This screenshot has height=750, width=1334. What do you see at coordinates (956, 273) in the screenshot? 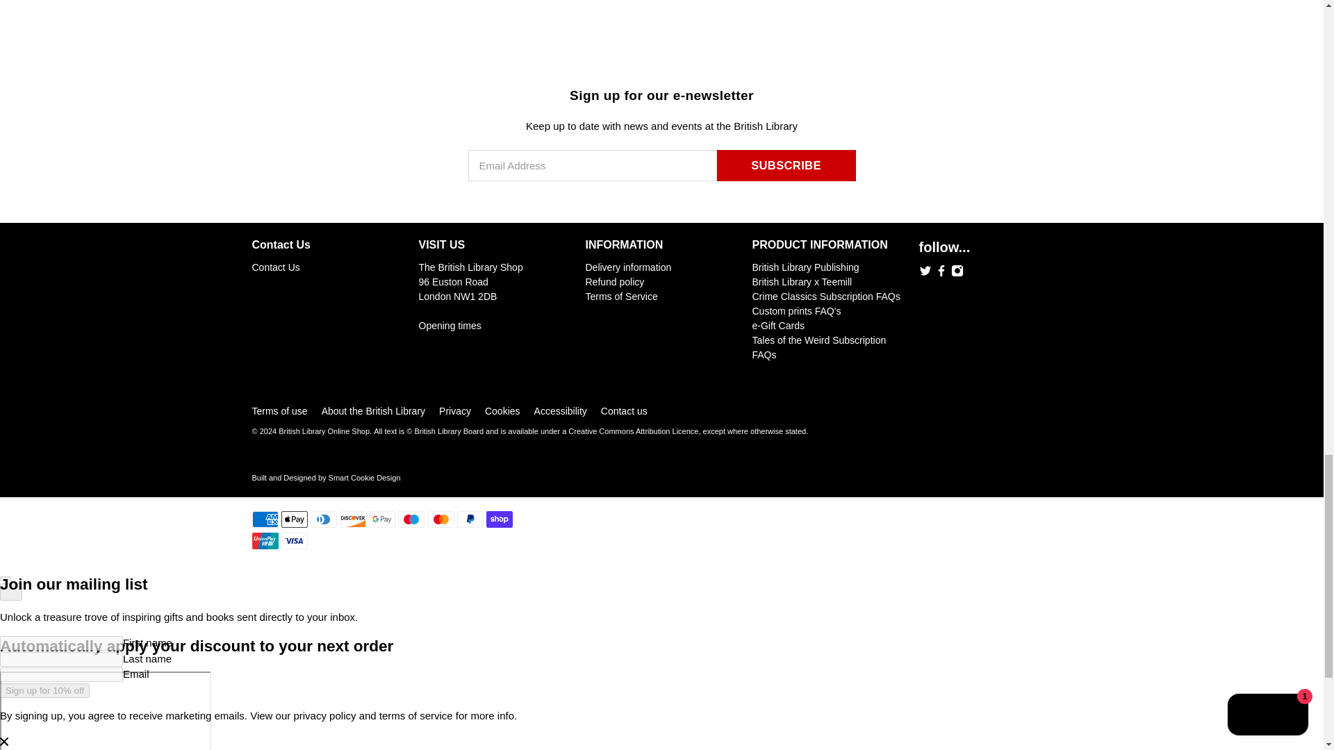
I see `British Library Online Shop on Instagram` at bounding box center [956, 273].